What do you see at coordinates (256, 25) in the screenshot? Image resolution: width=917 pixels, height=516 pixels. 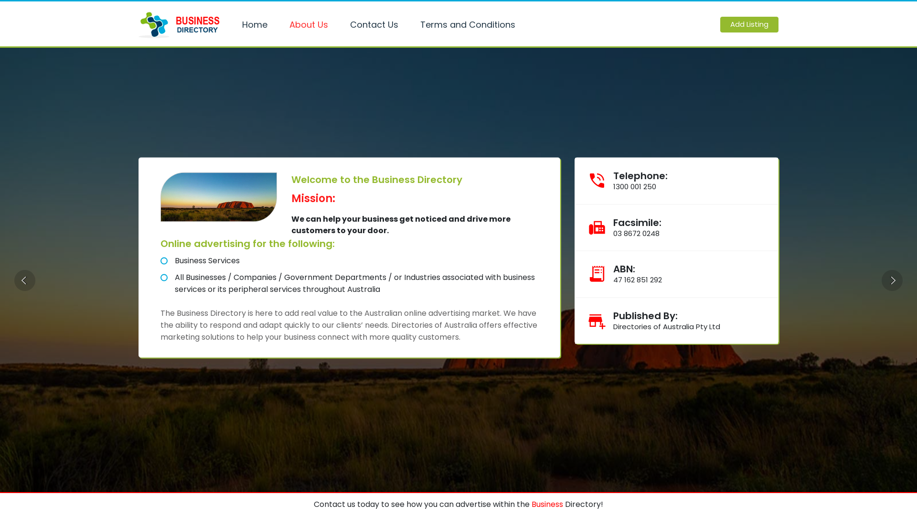 I see `Home` at bounding box center [256, 25].